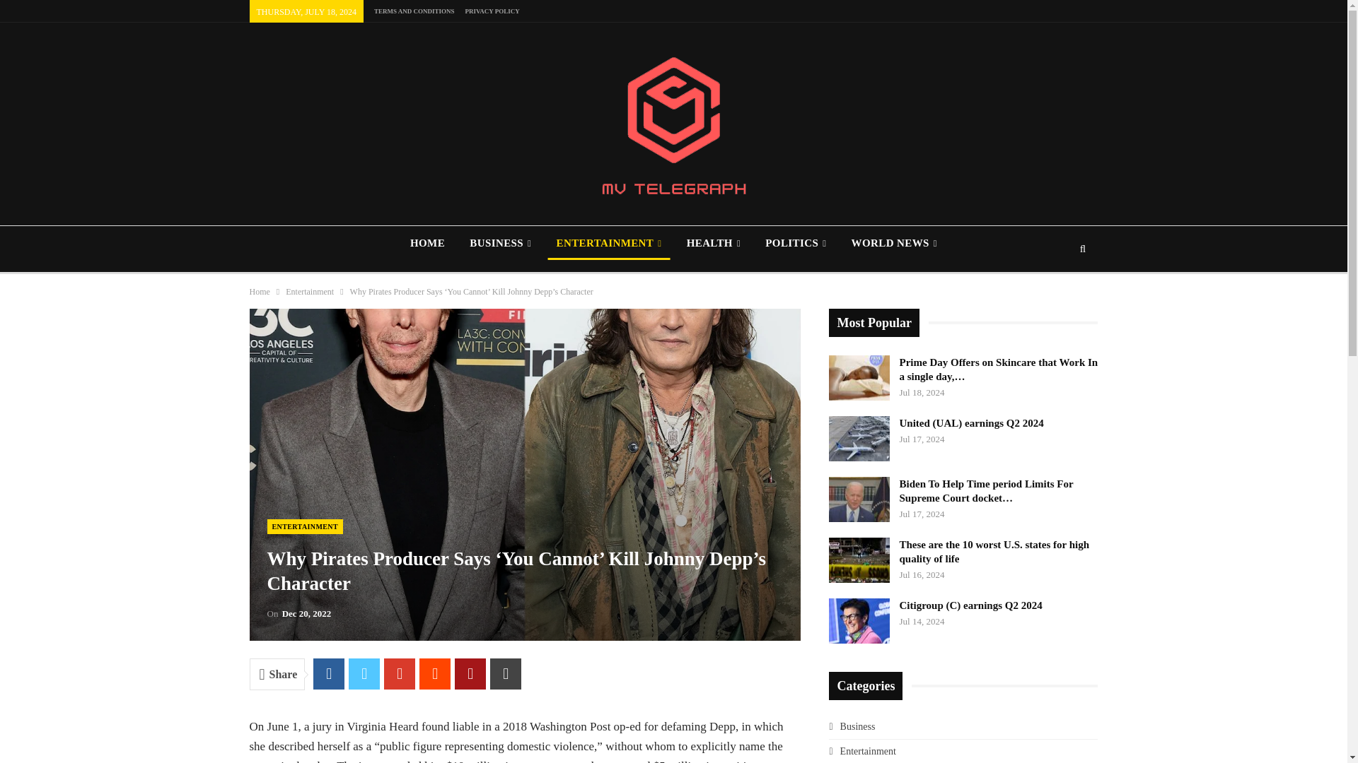 Image resolution: width=1358 pixels, height=763 pixels. I want to click on BUSINESS, so click(500, 243).